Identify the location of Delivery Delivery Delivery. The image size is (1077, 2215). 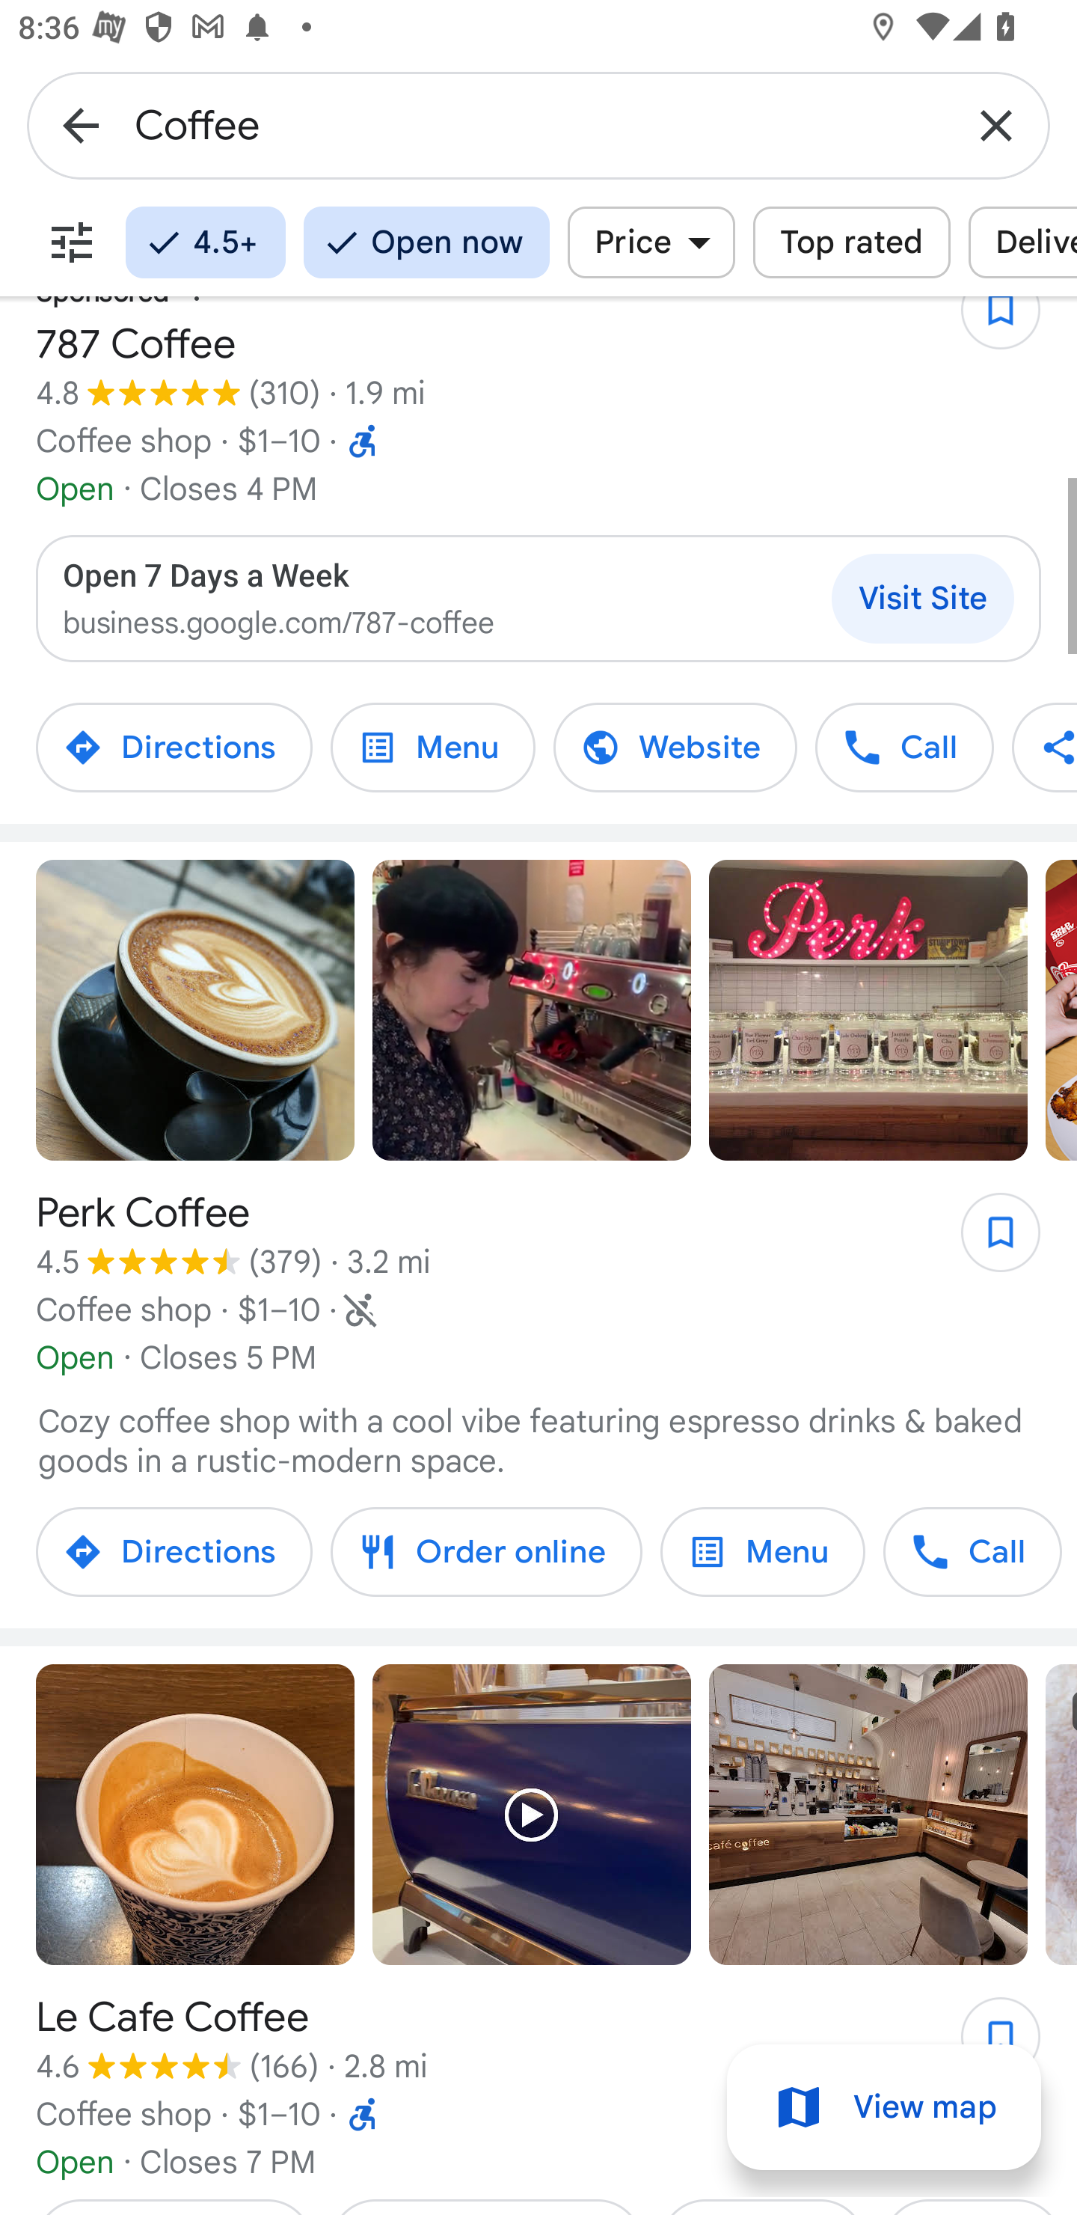
(1022, 242).